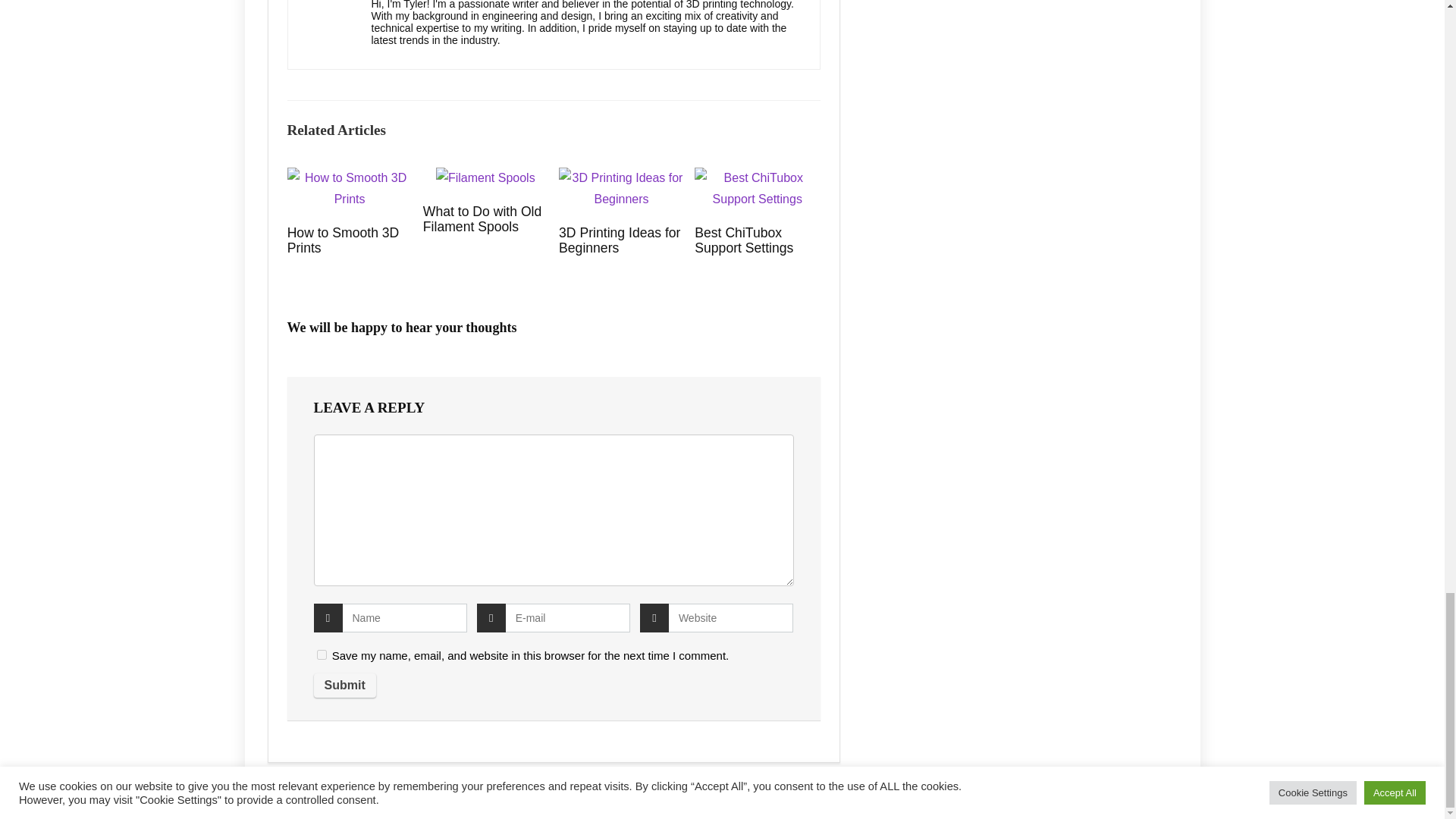 The width and height of the screenshot is (1456, 819). I want to click on How to Smooth 3D Prints, so click(343, 240).